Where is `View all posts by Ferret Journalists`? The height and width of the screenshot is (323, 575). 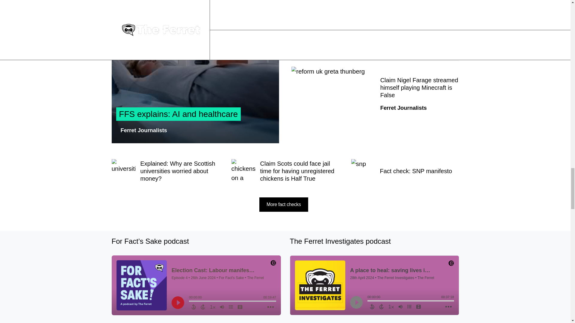
View all posts by Ferret Journalists is located at coordinates (403, 108).